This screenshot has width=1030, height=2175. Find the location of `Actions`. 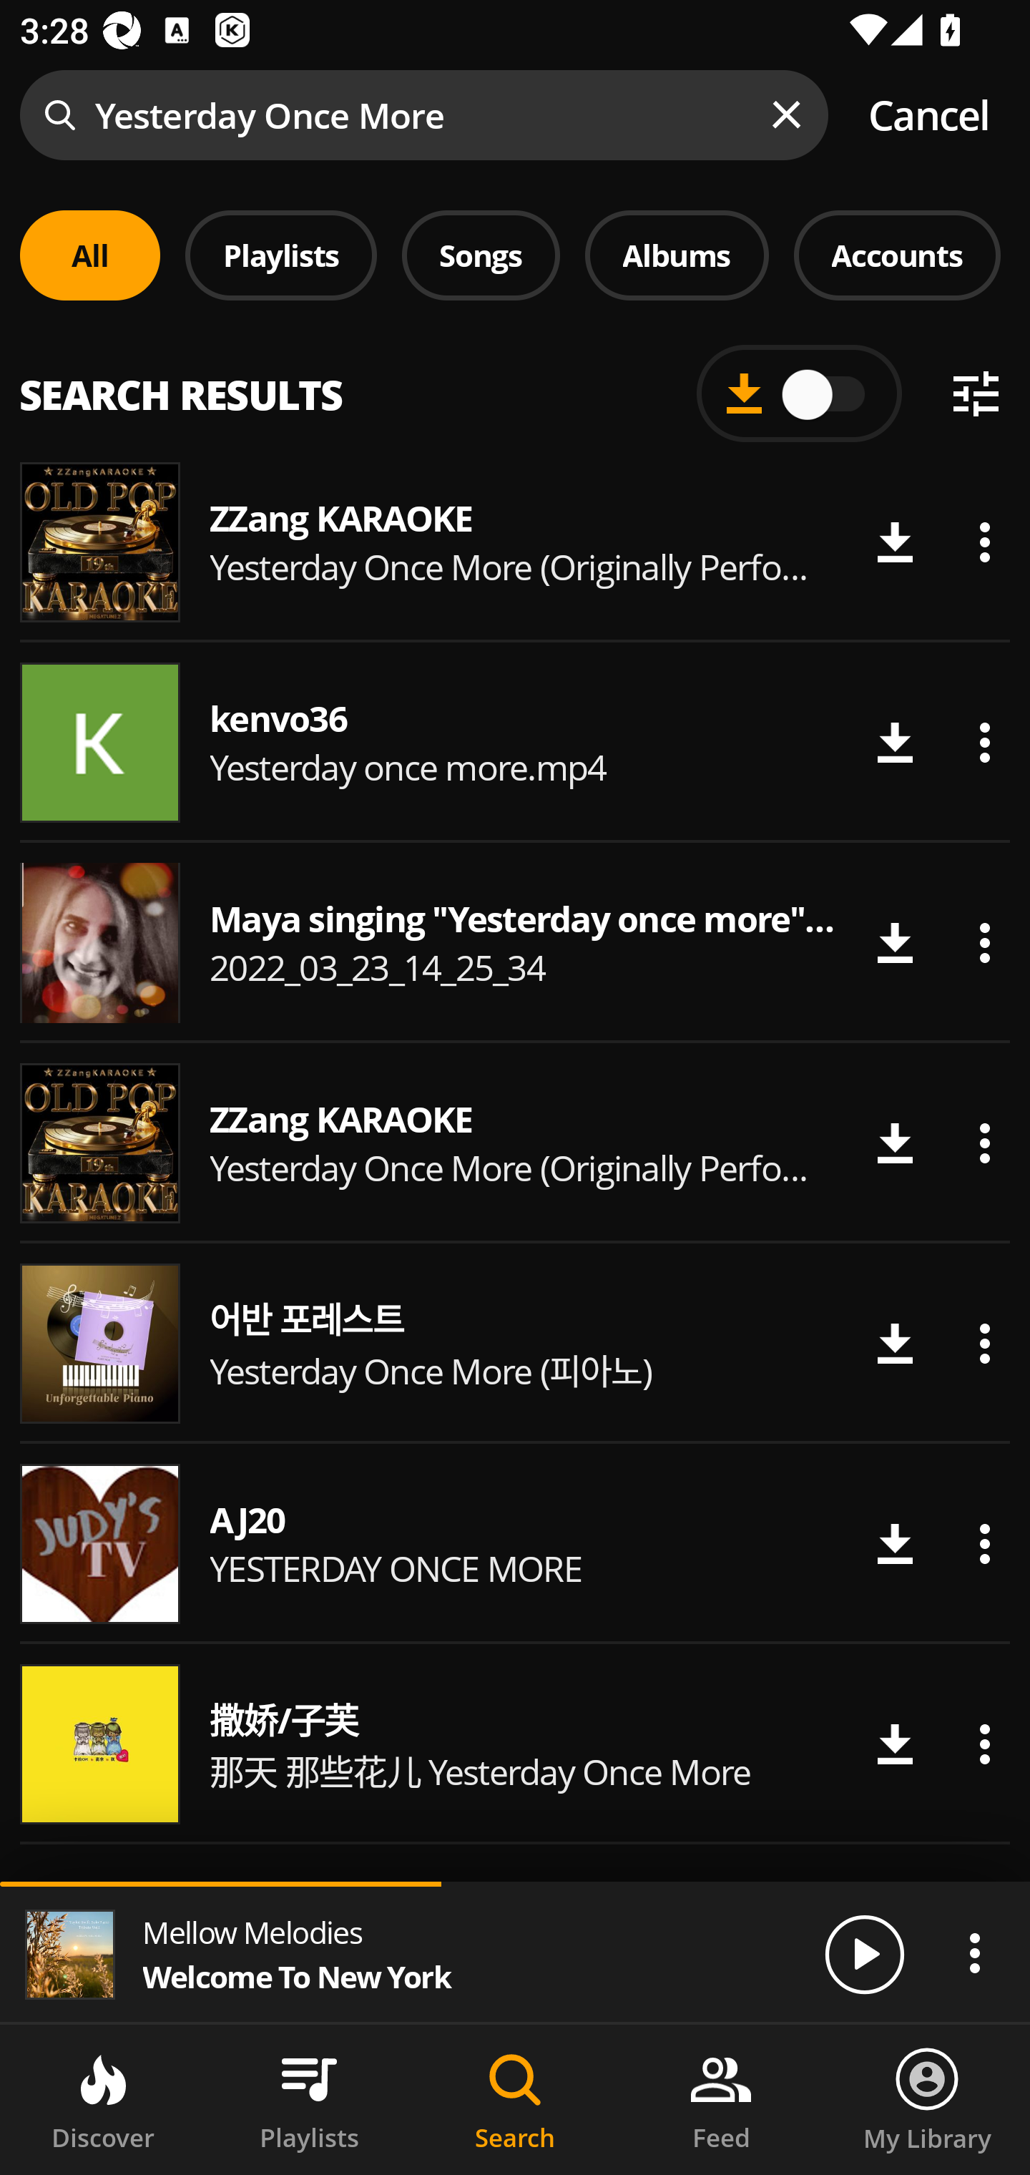

Actions is located at coordinates (984, 943).